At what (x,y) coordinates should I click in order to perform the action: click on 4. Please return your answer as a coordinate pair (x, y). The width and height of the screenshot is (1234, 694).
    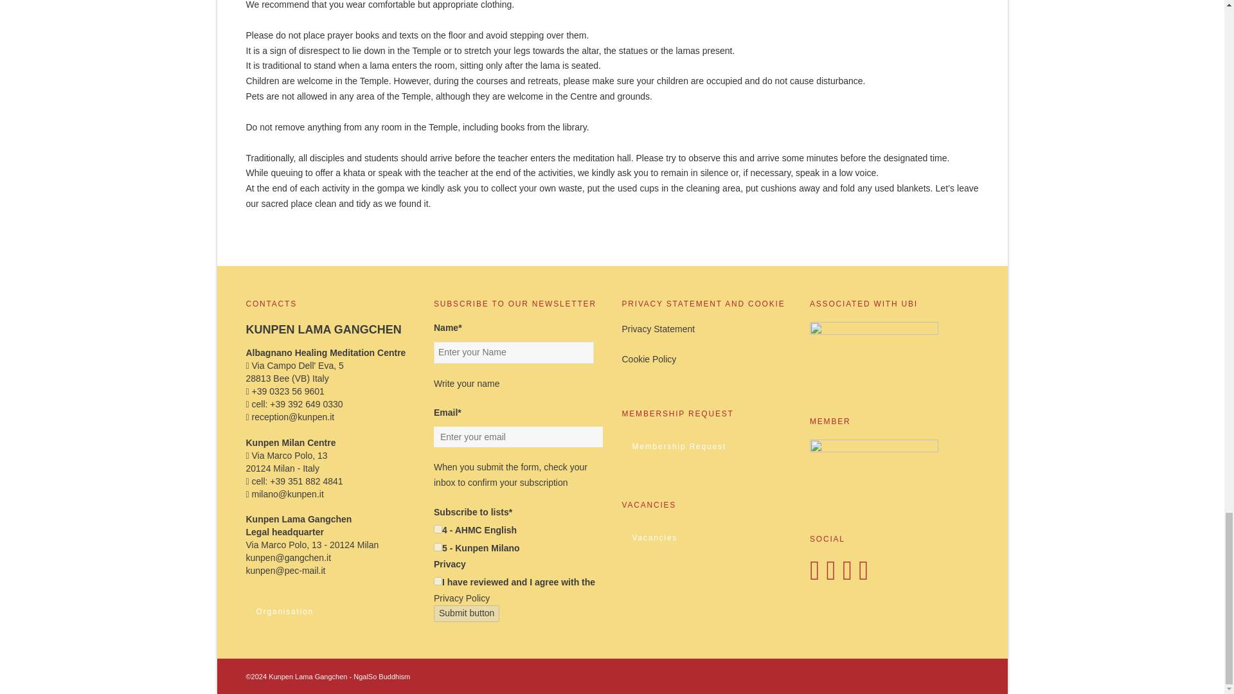
    Looking at the image, I should click on (438, 529).